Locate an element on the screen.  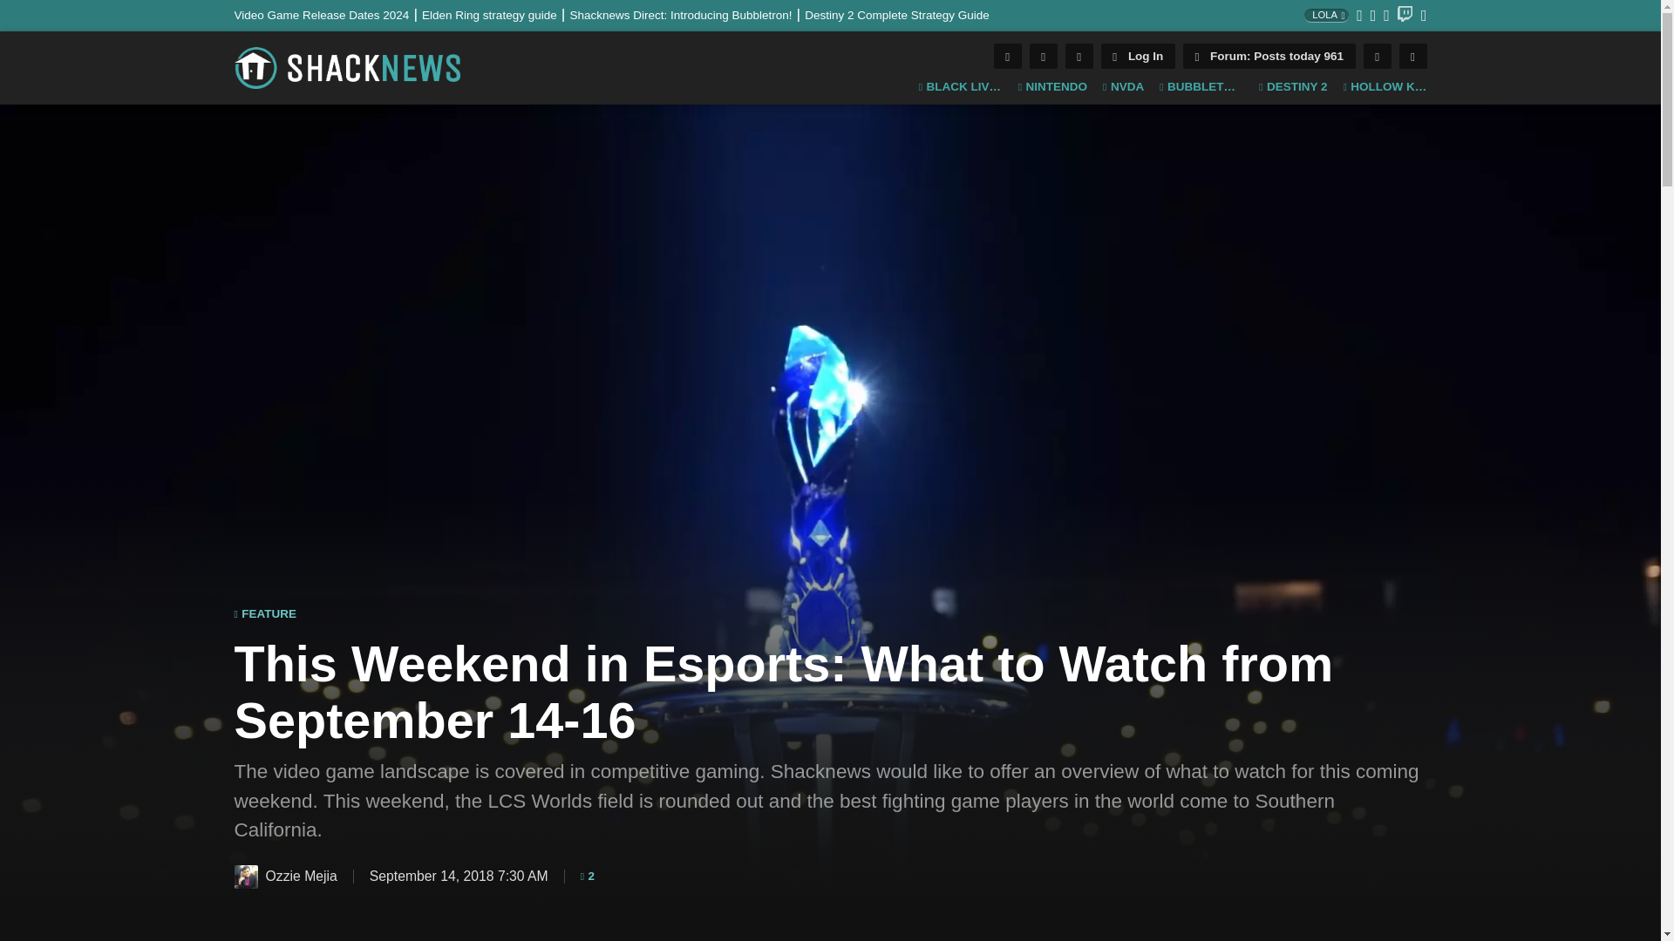
BUBBLETRON is located at coordinates (1201, 87).